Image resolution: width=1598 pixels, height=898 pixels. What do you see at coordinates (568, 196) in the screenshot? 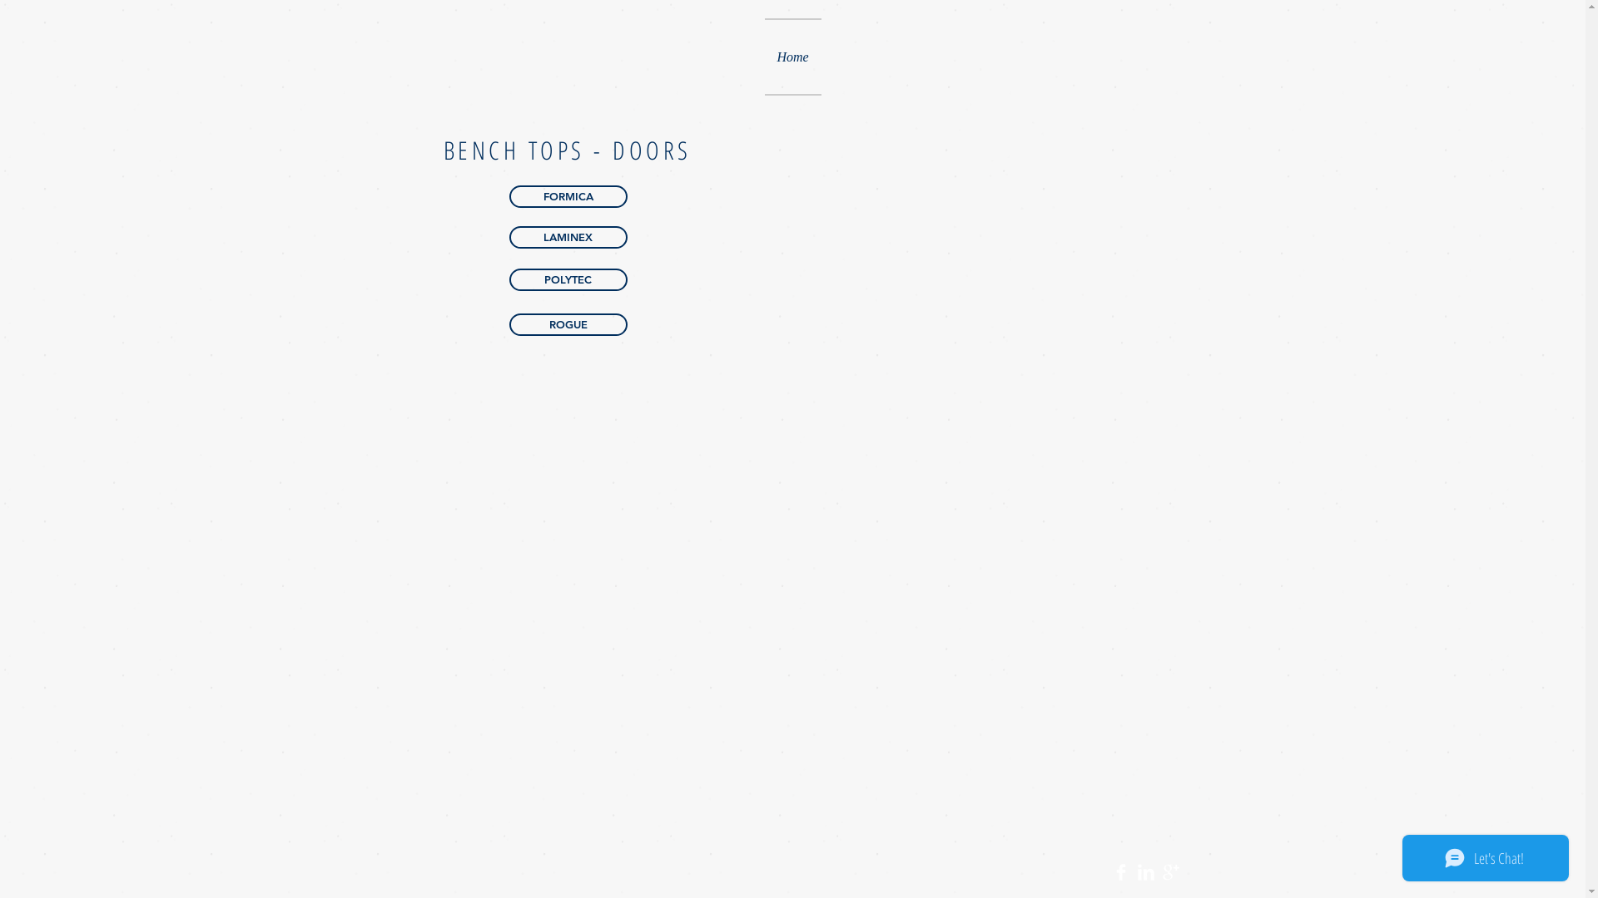
I see `FORMICA` at bounding box center [568, 196].